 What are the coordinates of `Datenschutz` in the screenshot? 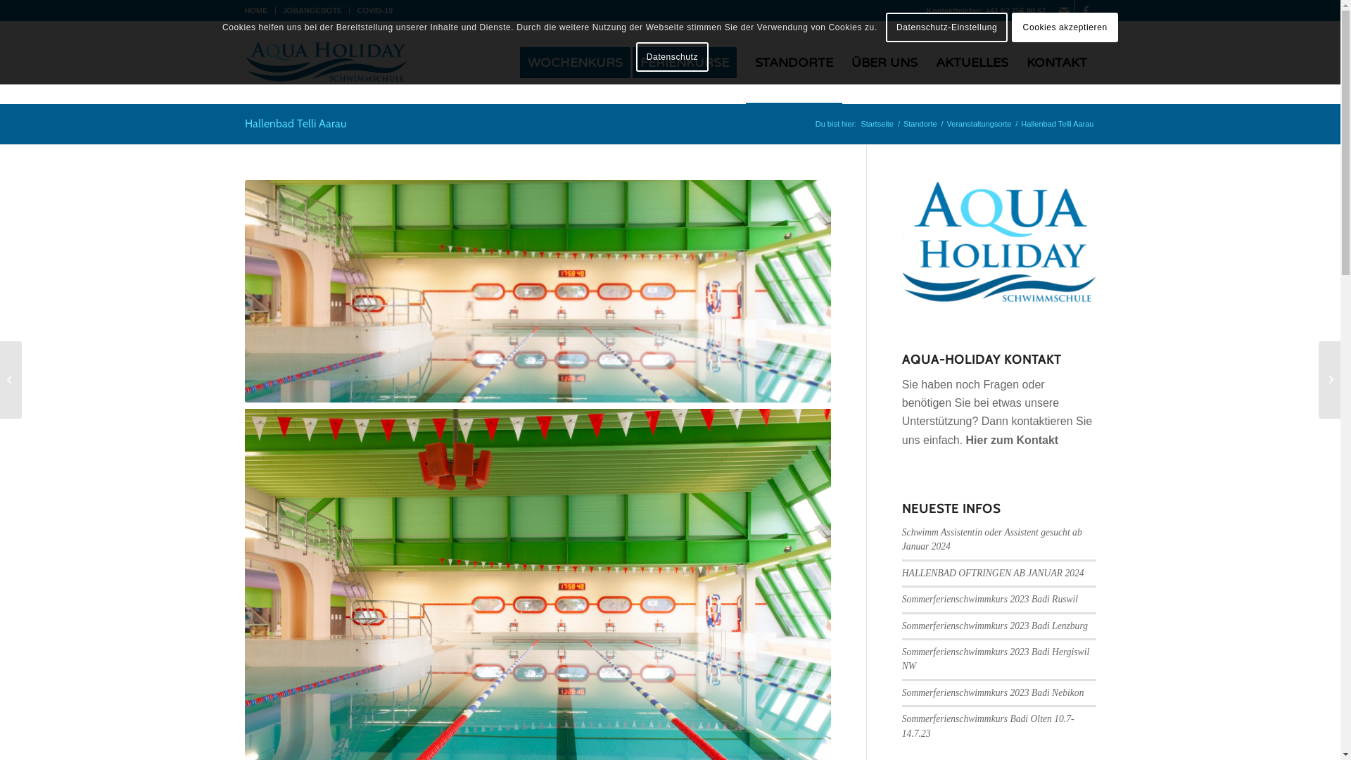 It's located at (673, 57).